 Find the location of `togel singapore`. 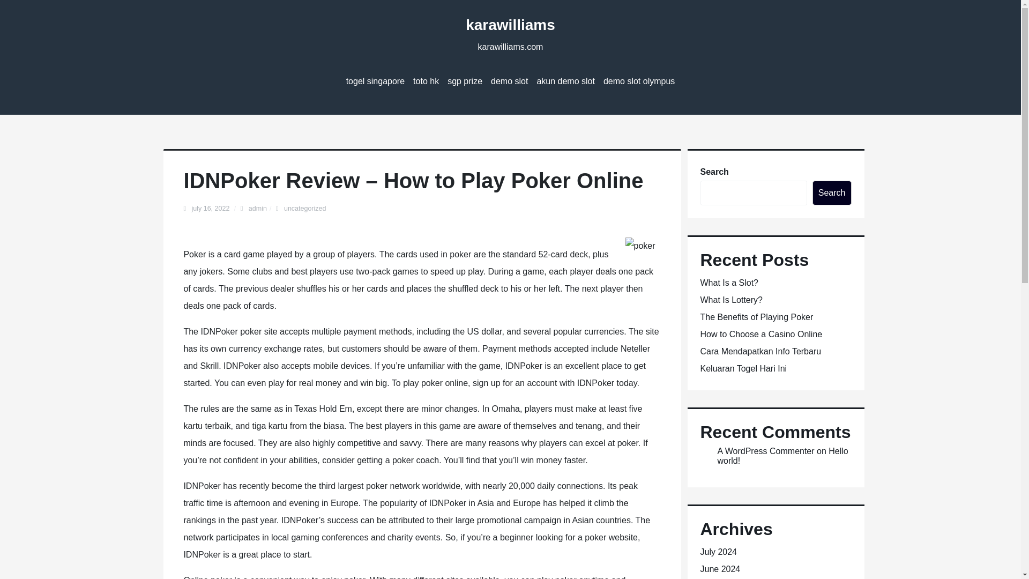

togel singapore is located at coordinates (375, 81).